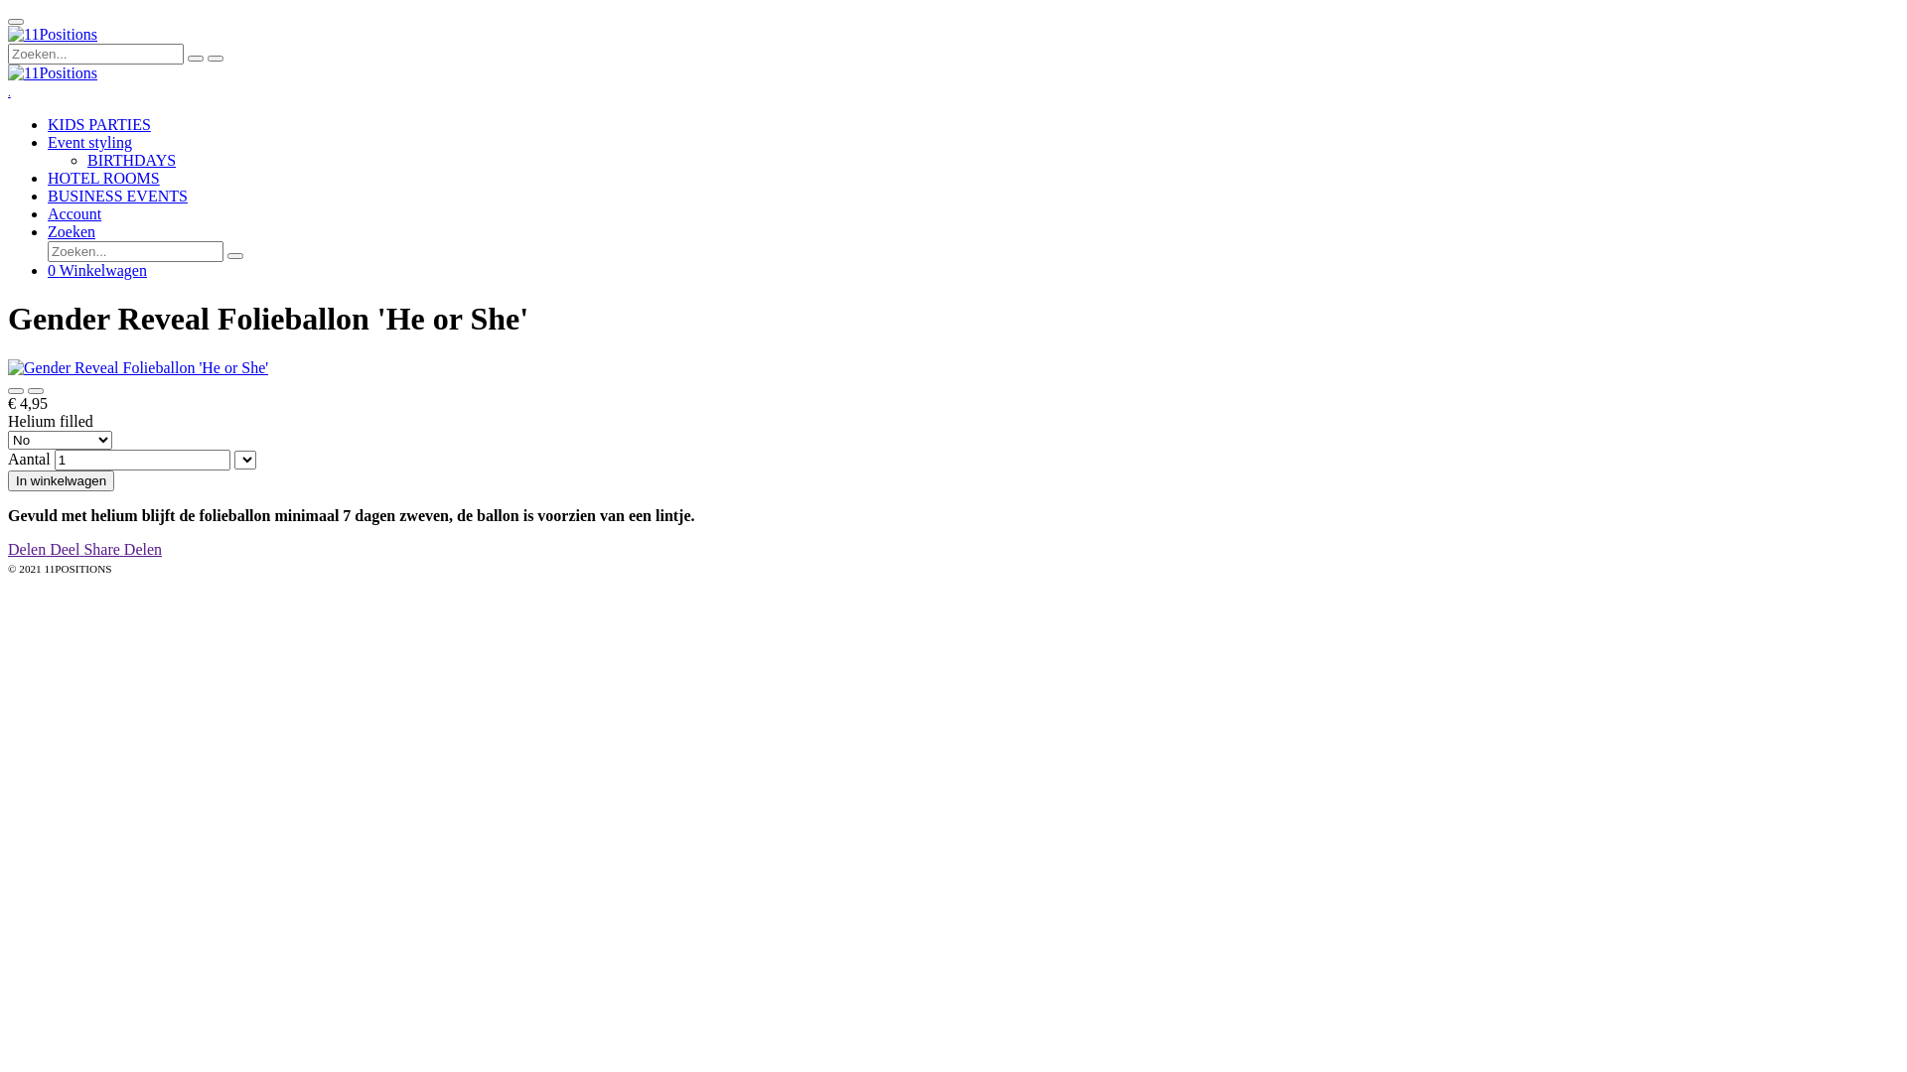 The height and width of the screenshot is (1072, 1907). What do you see at coordinates (143, 550) in the screenshot?
I see `Delen` at bounding box center [143, 550].